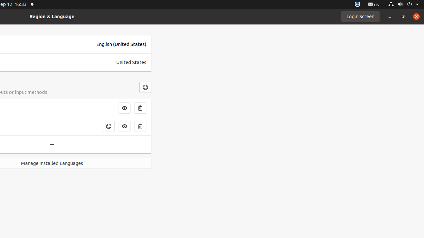 Image resolution: width=424 pixels, height=238 pixels. I want to click on Restore, so click(403, 17).